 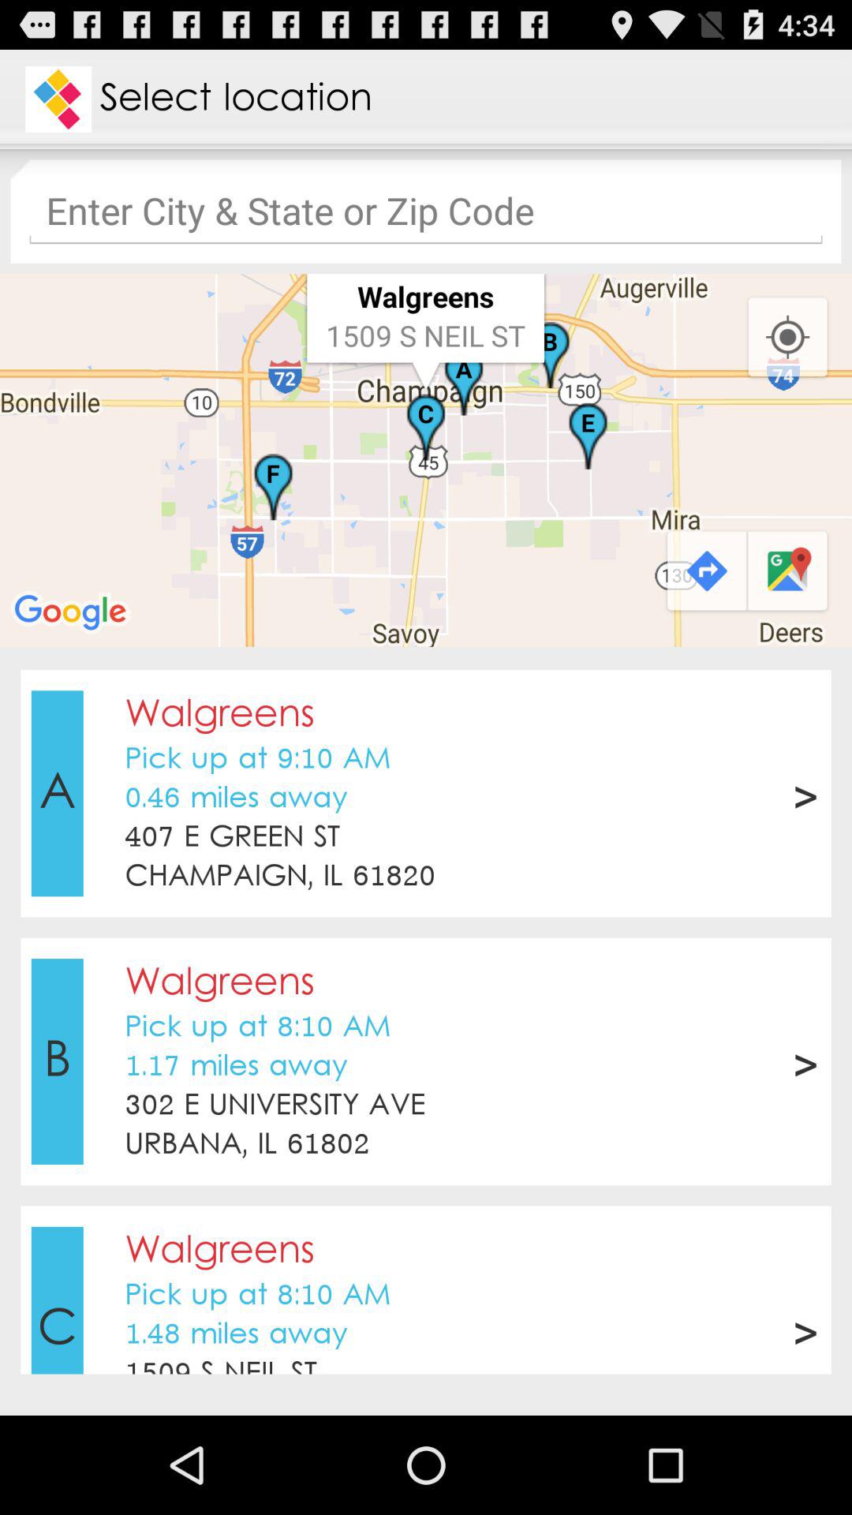 I want to click on choose icon to the right of the a, so click(x=232, y=838).